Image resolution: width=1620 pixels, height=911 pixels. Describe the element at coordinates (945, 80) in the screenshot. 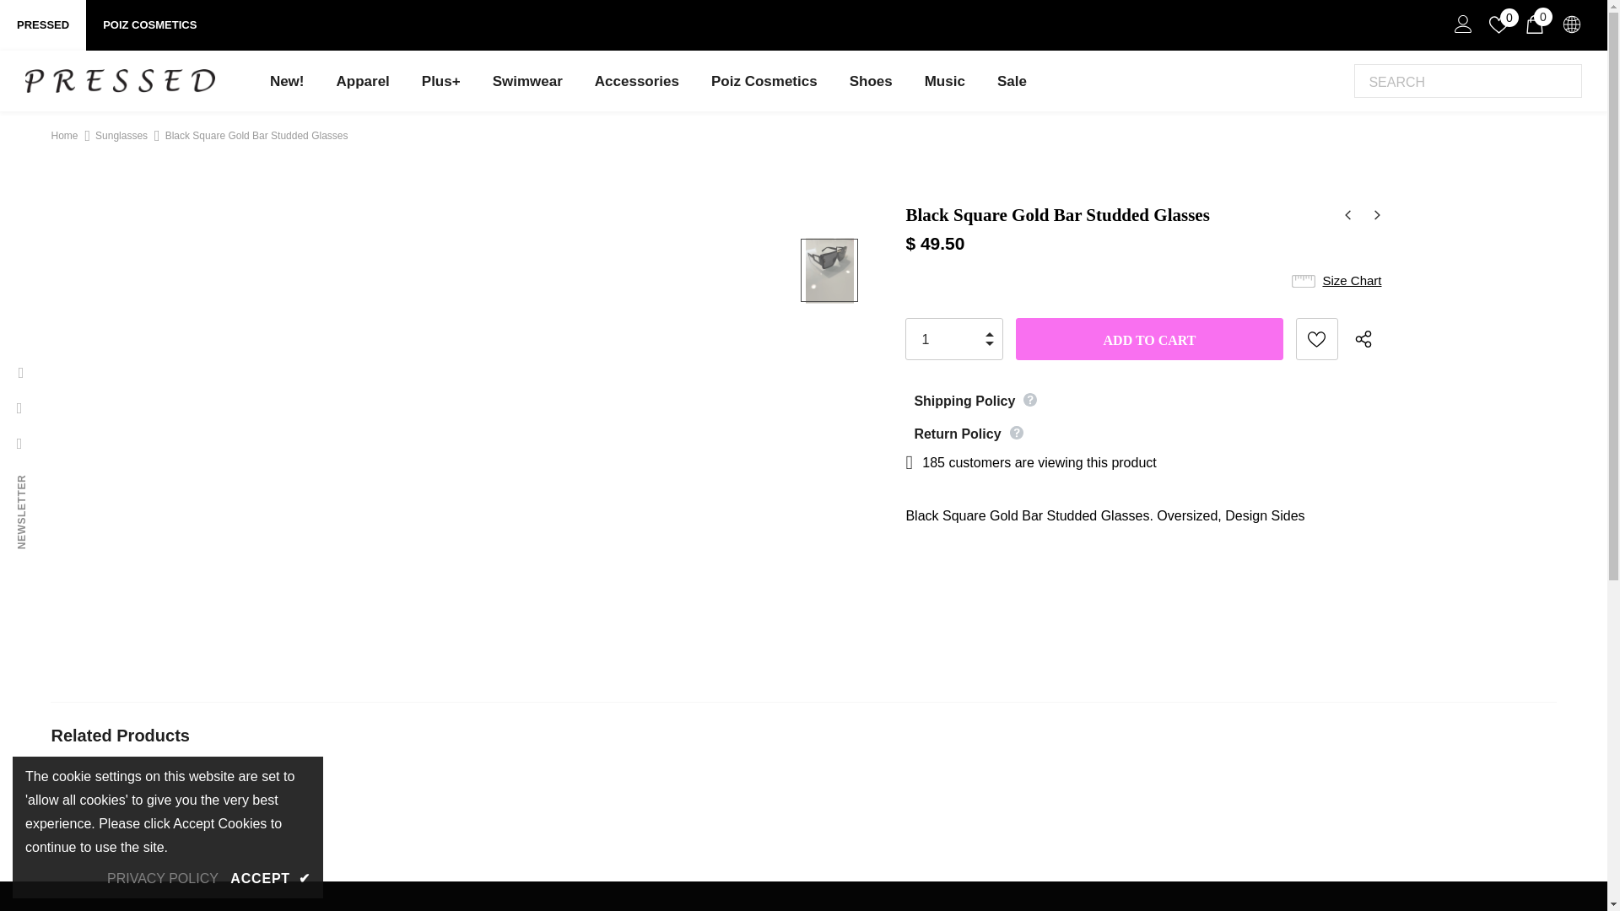

I see `Music` at that location.